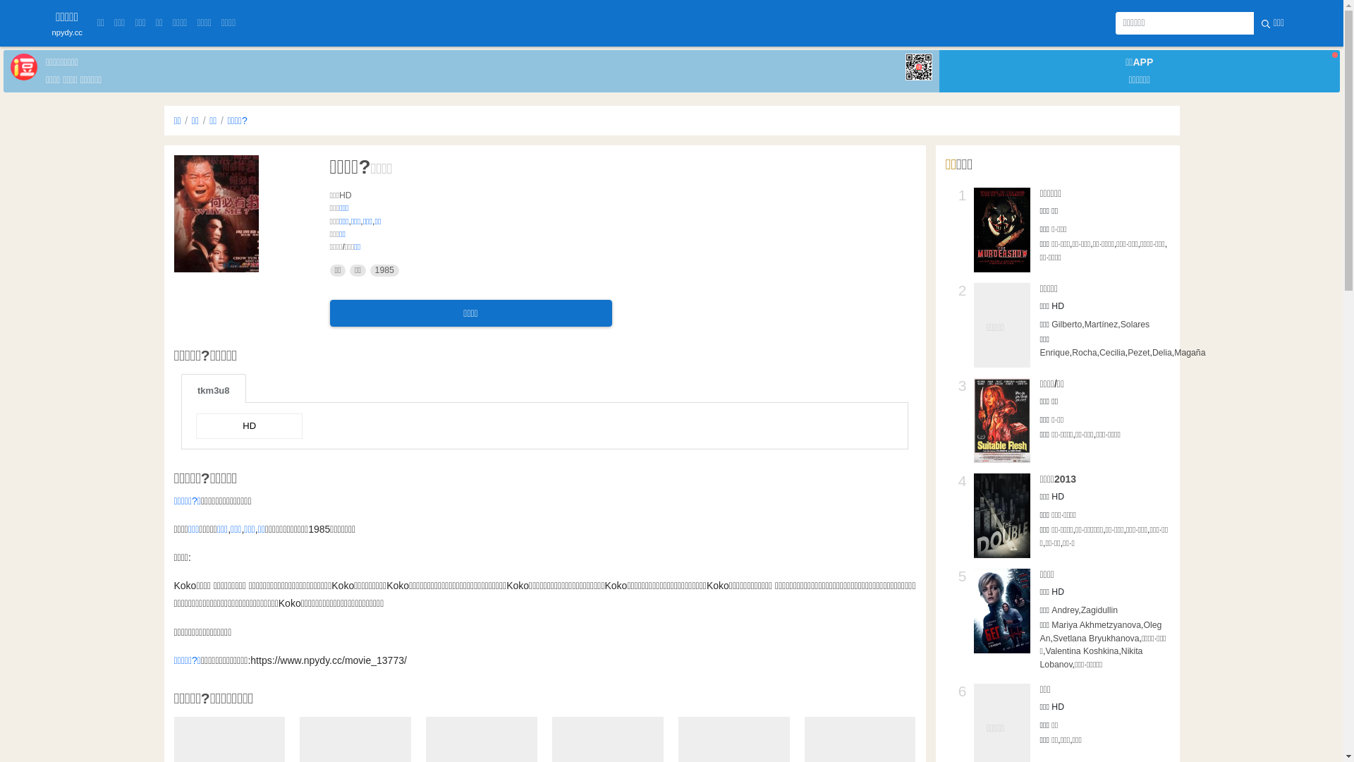  I want to click on Oleg An, so click(1100, 631).